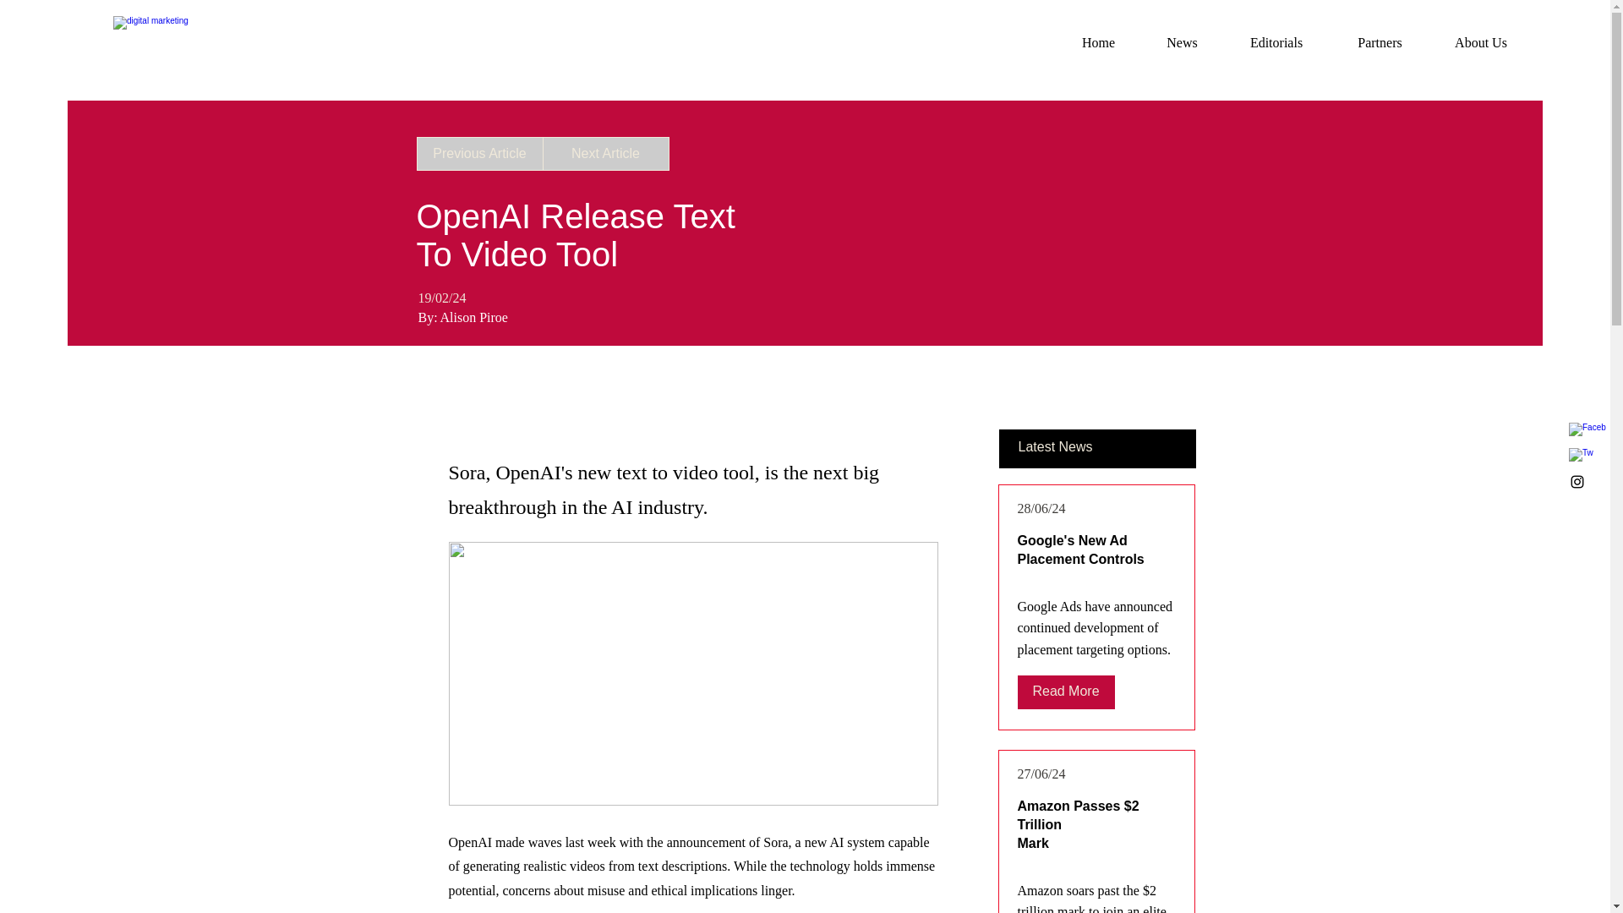 The width and height of the screenshot is (1623, 913). Describe the element at coordinates (1276, 42) in the screenshot. I see `Editorials` at that location.